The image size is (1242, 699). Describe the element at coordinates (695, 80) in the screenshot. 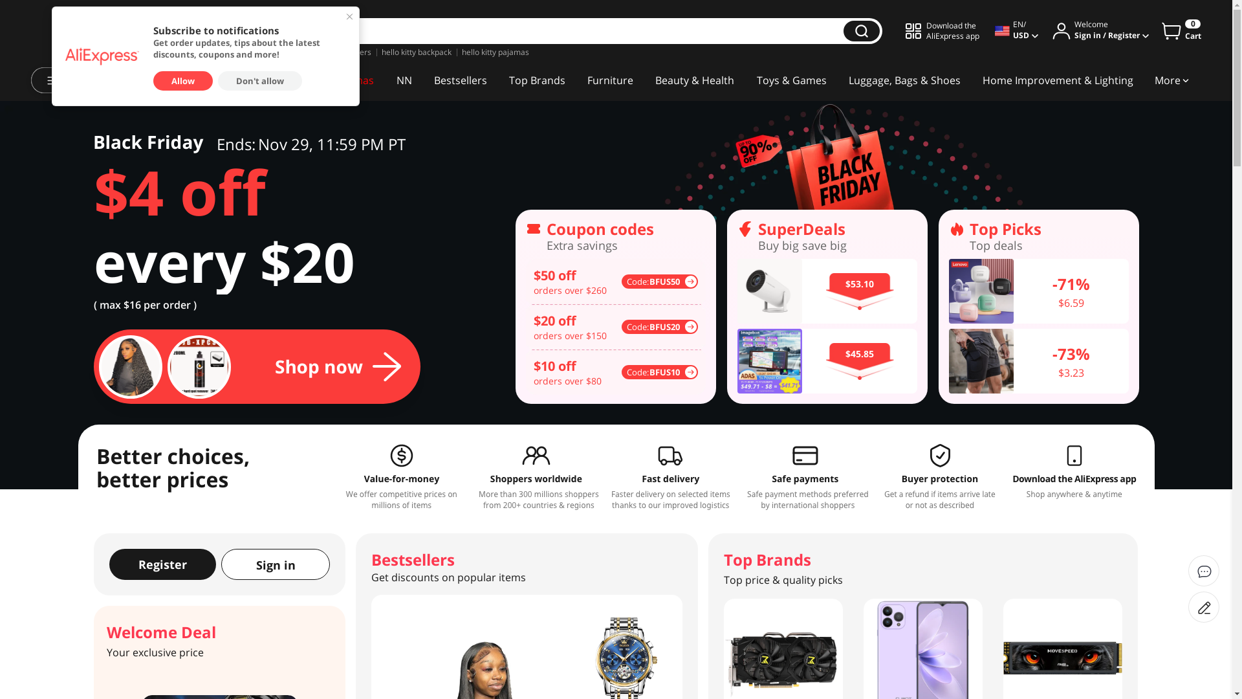

I see `Beauty & Health` at that location.